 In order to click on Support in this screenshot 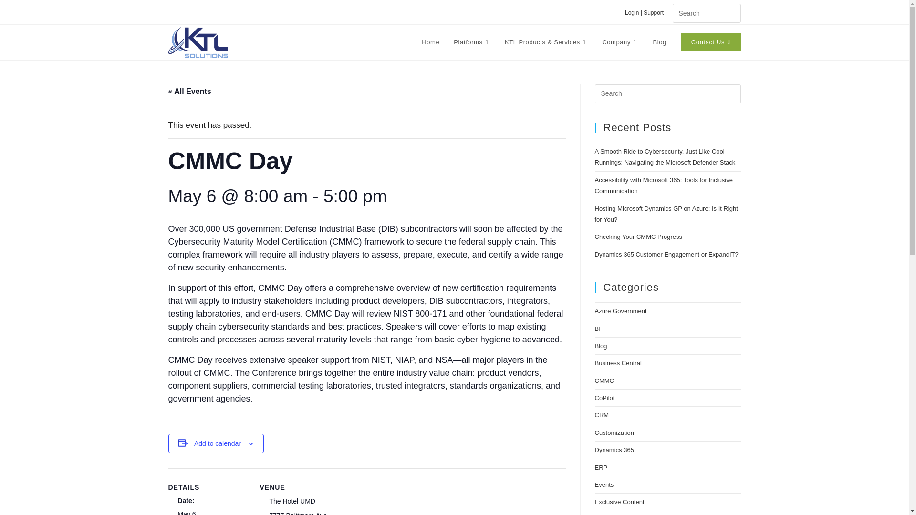, I will do `click(657, 12)`.